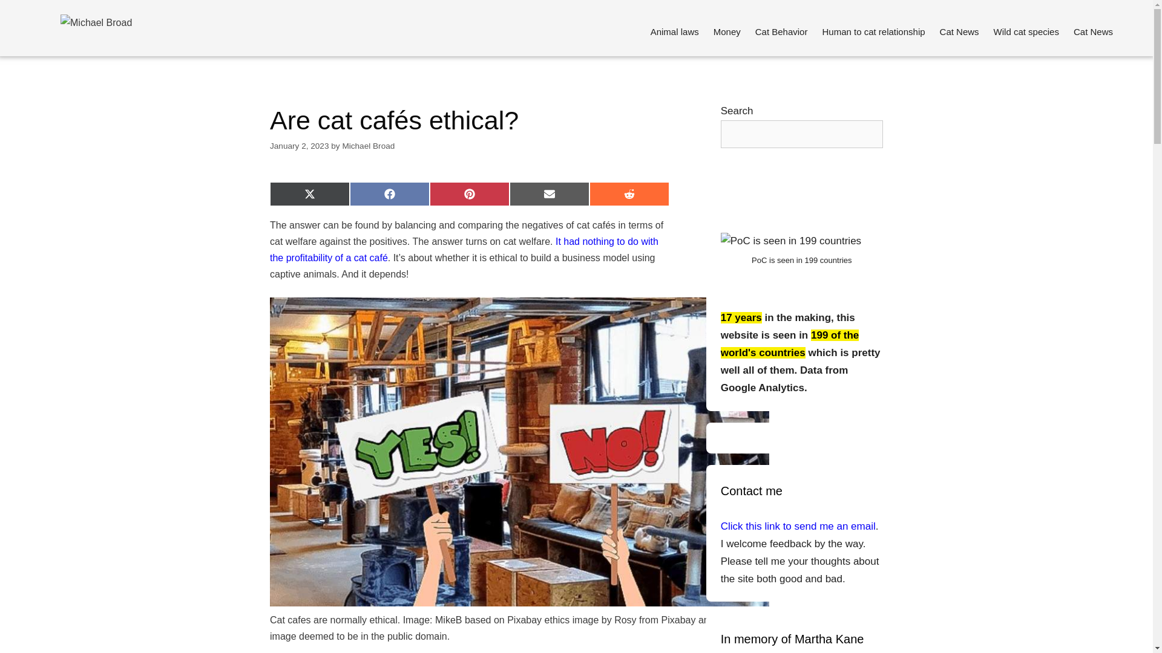 The image size is (1162, 653). I want to click on Cat News, so click(960, 31).